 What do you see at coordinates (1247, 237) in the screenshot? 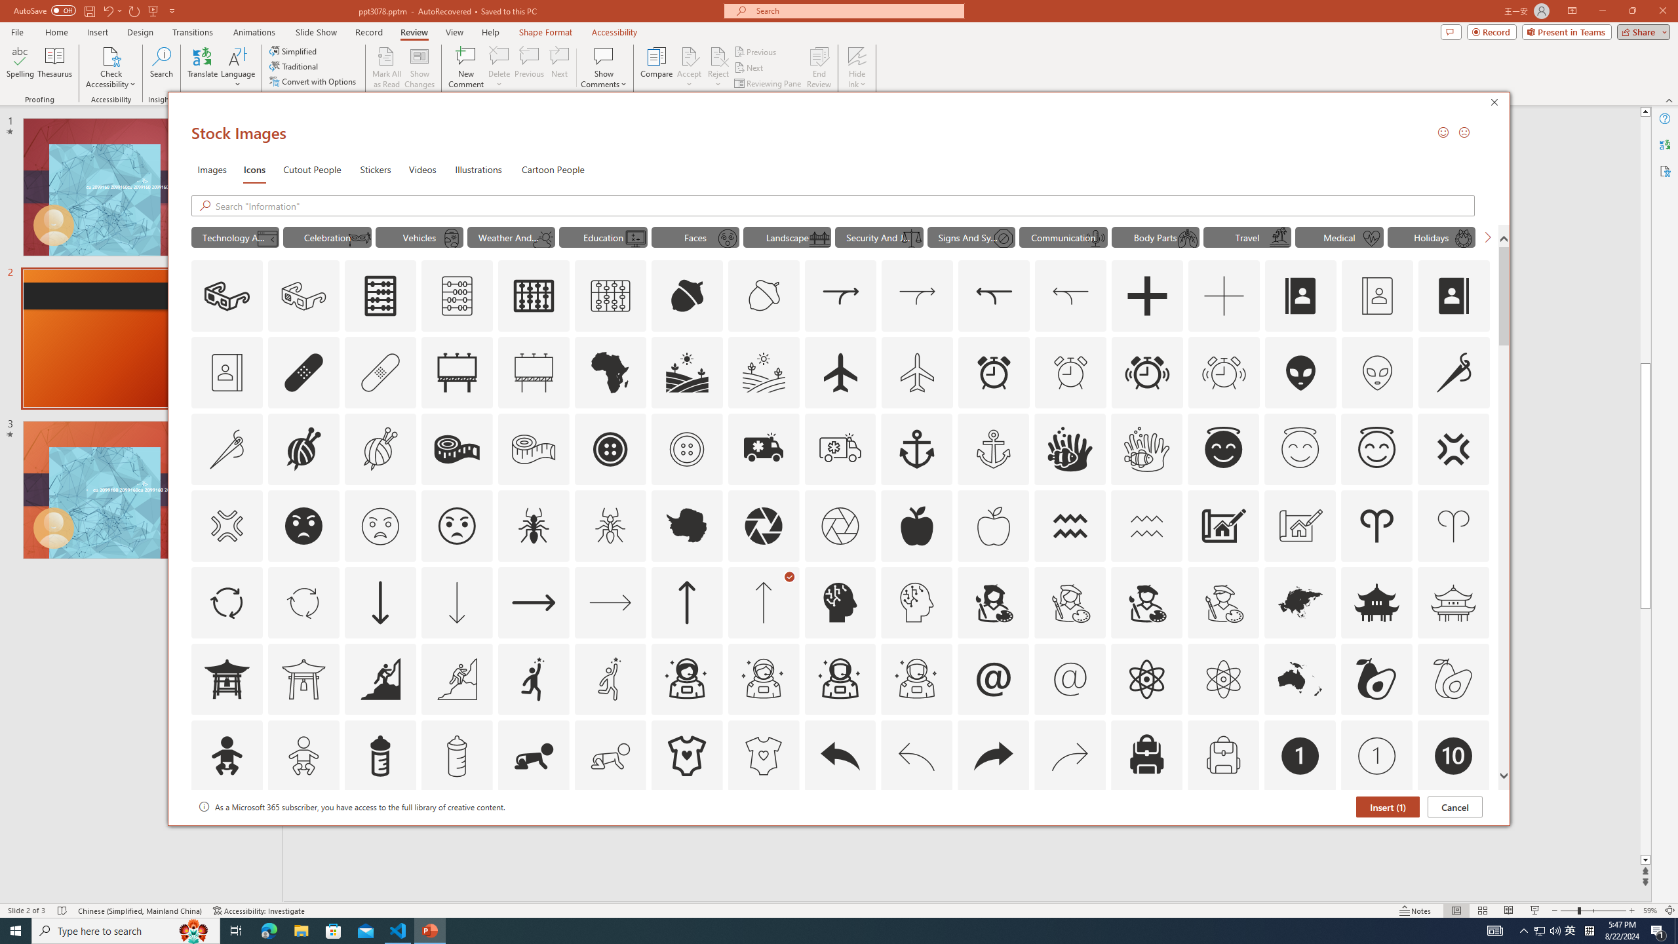
I see `"Travel" Icons.` at bounding box center [1247, 237].